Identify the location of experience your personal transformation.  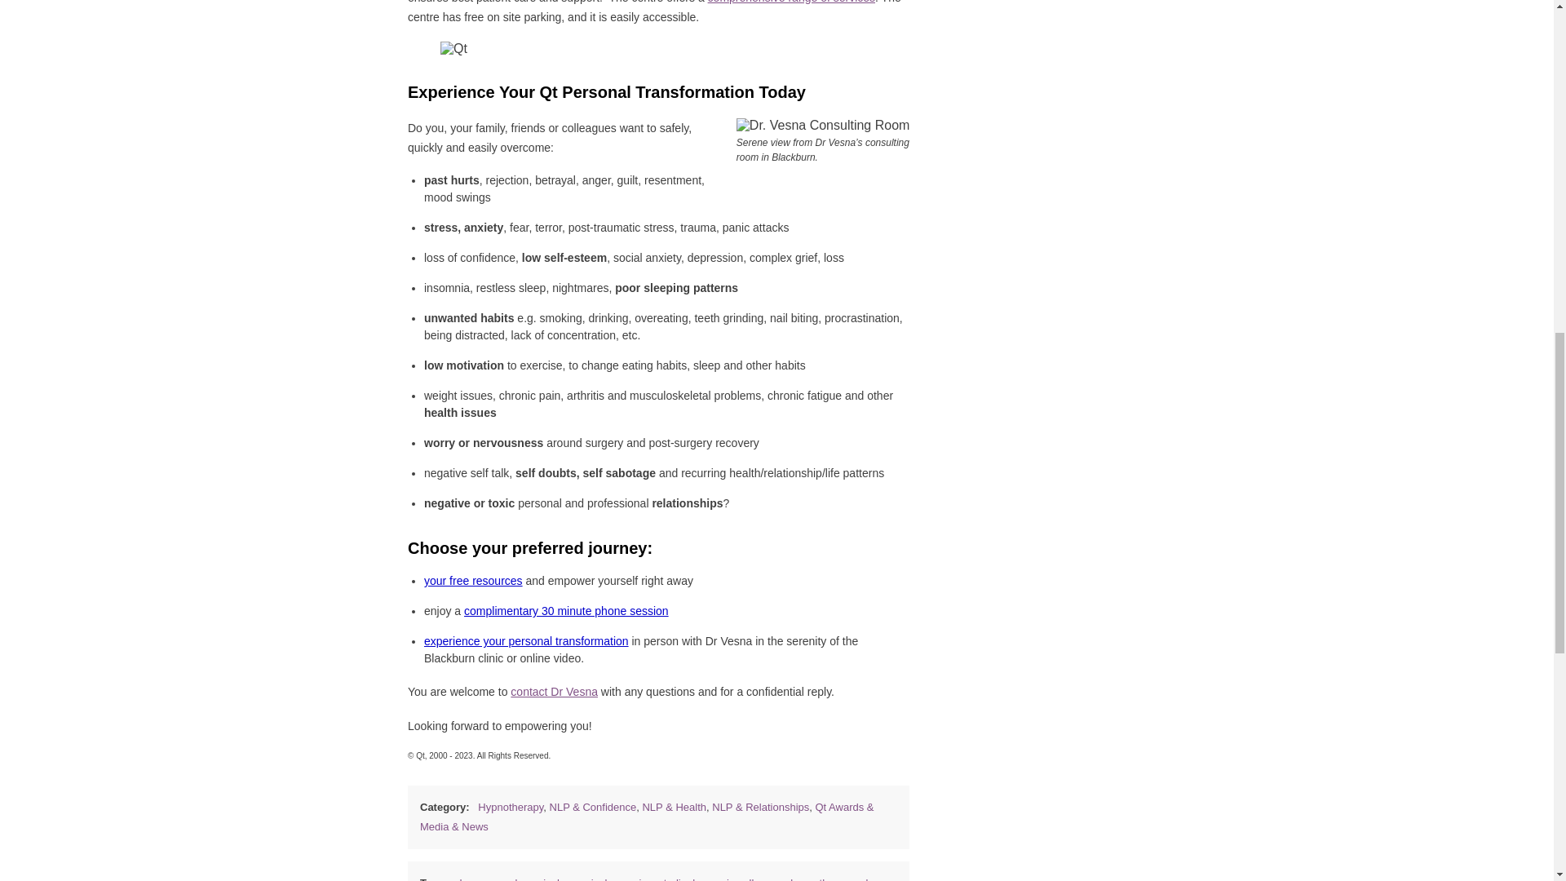
(527, 640).